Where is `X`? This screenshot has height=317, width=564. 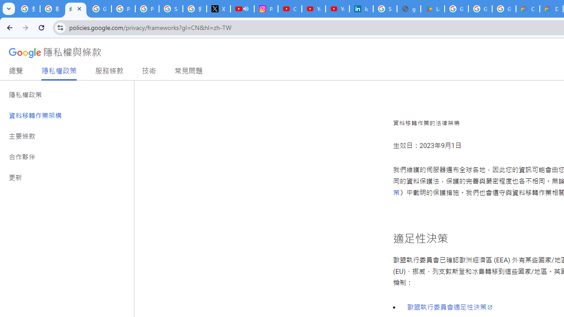
X is located at coordinates (219, 9).